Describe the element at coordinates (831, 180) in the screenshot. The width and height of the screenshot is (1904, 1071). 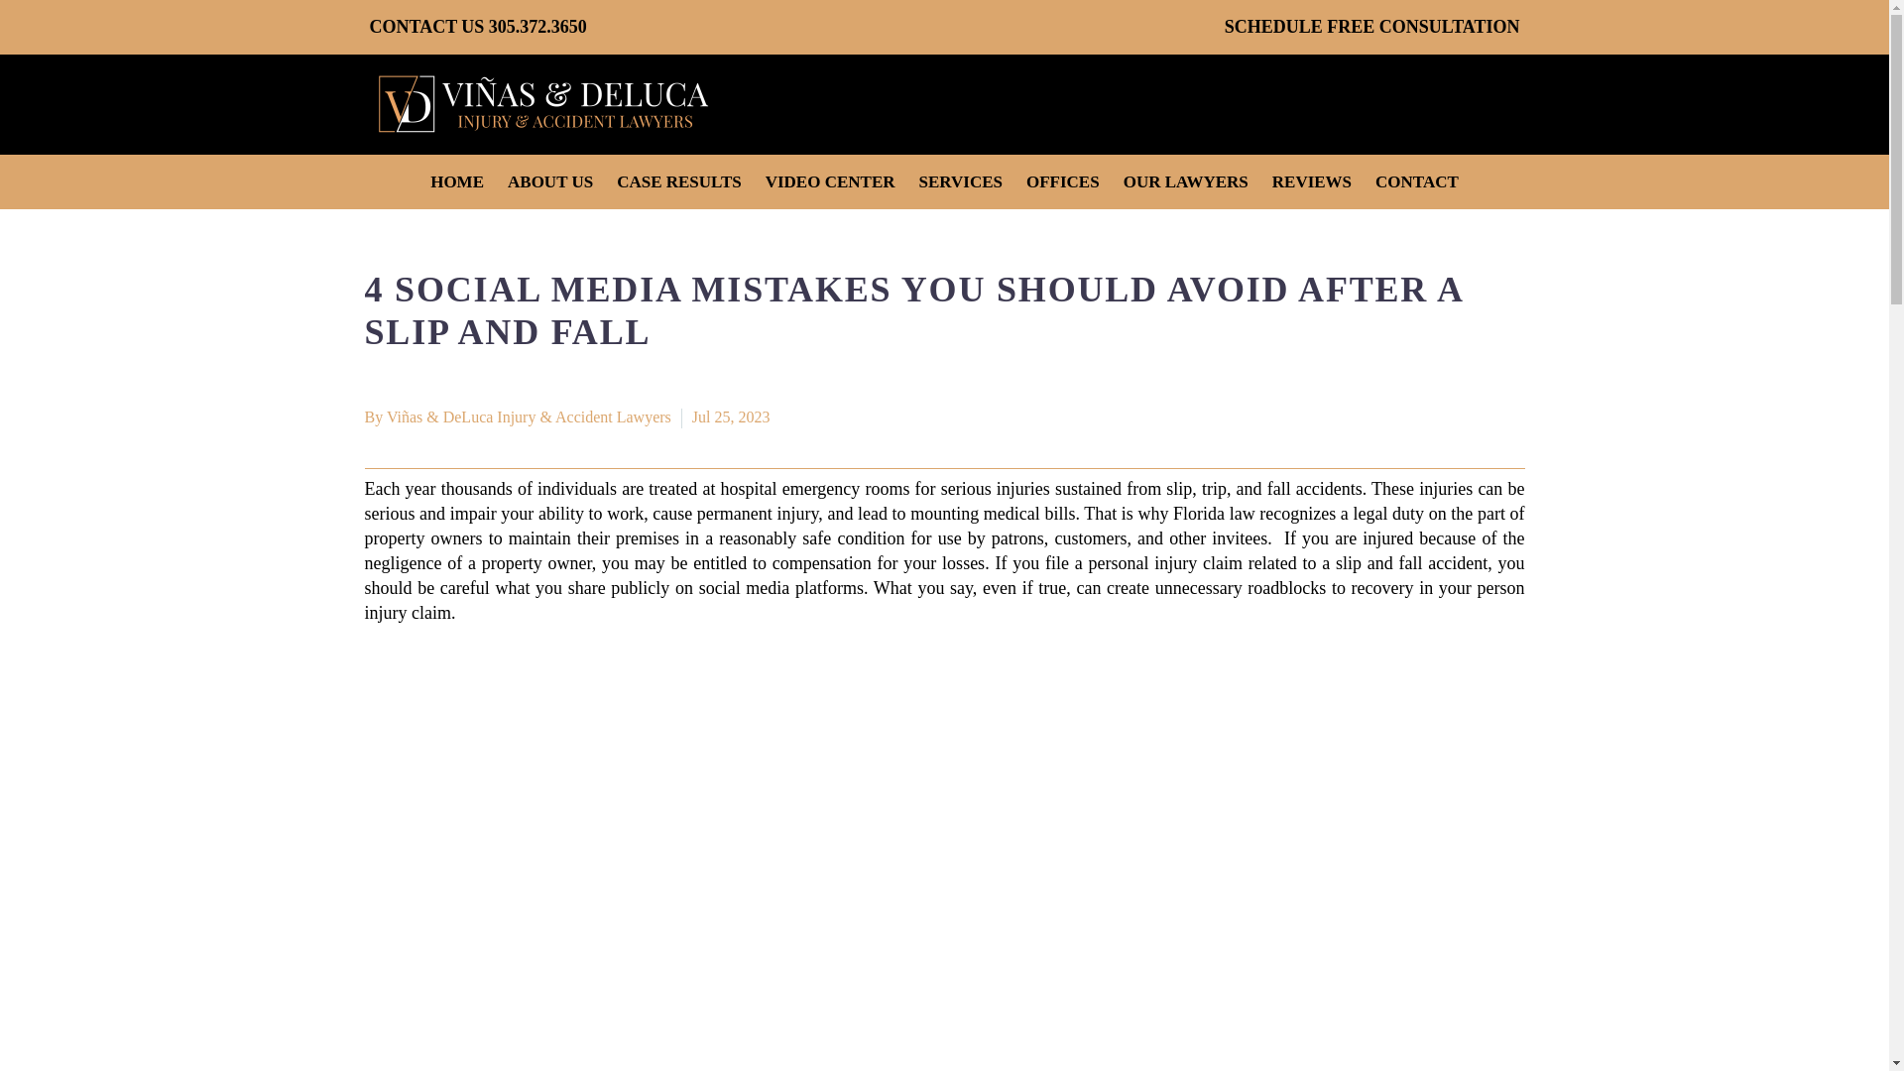
I see `VIDEO CENTER` at that location.